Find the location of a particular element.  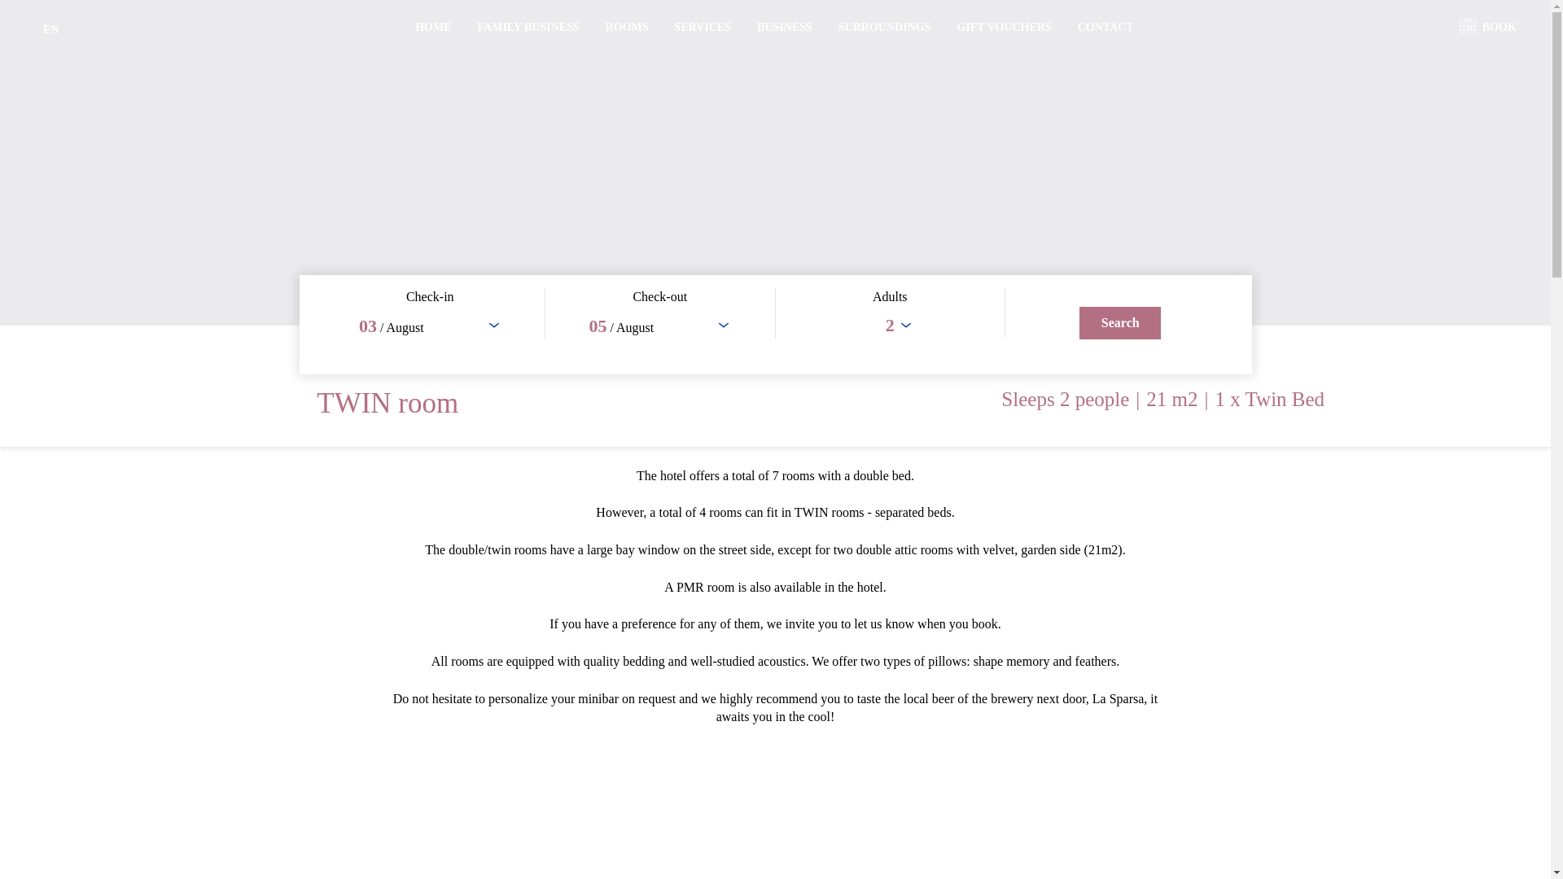

GIFT VOUCHERS is located at coordinates (1003, 27).